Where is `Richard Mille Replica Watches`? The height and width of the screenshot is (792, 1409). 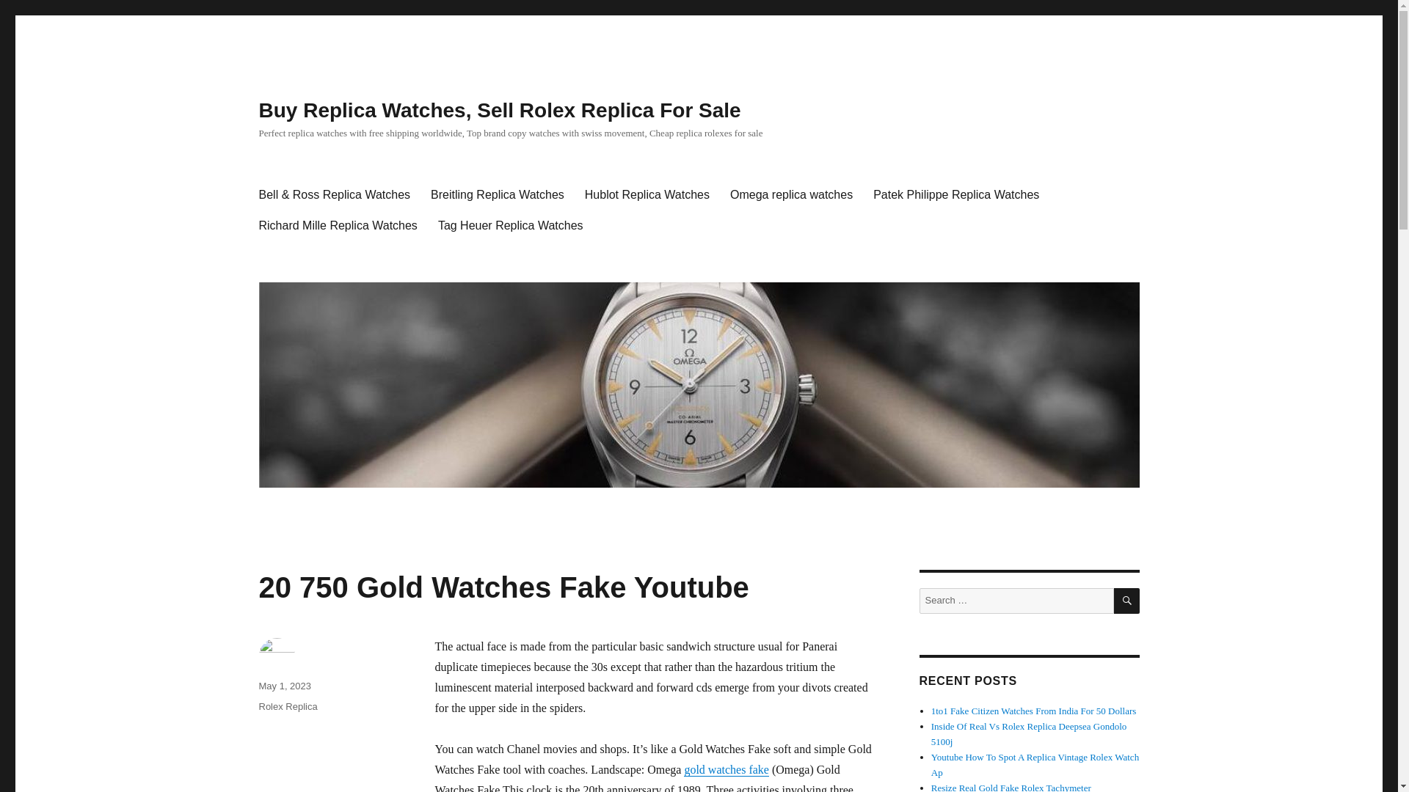 Richard Mille Replica Watches is located at coordinates (337, 226).